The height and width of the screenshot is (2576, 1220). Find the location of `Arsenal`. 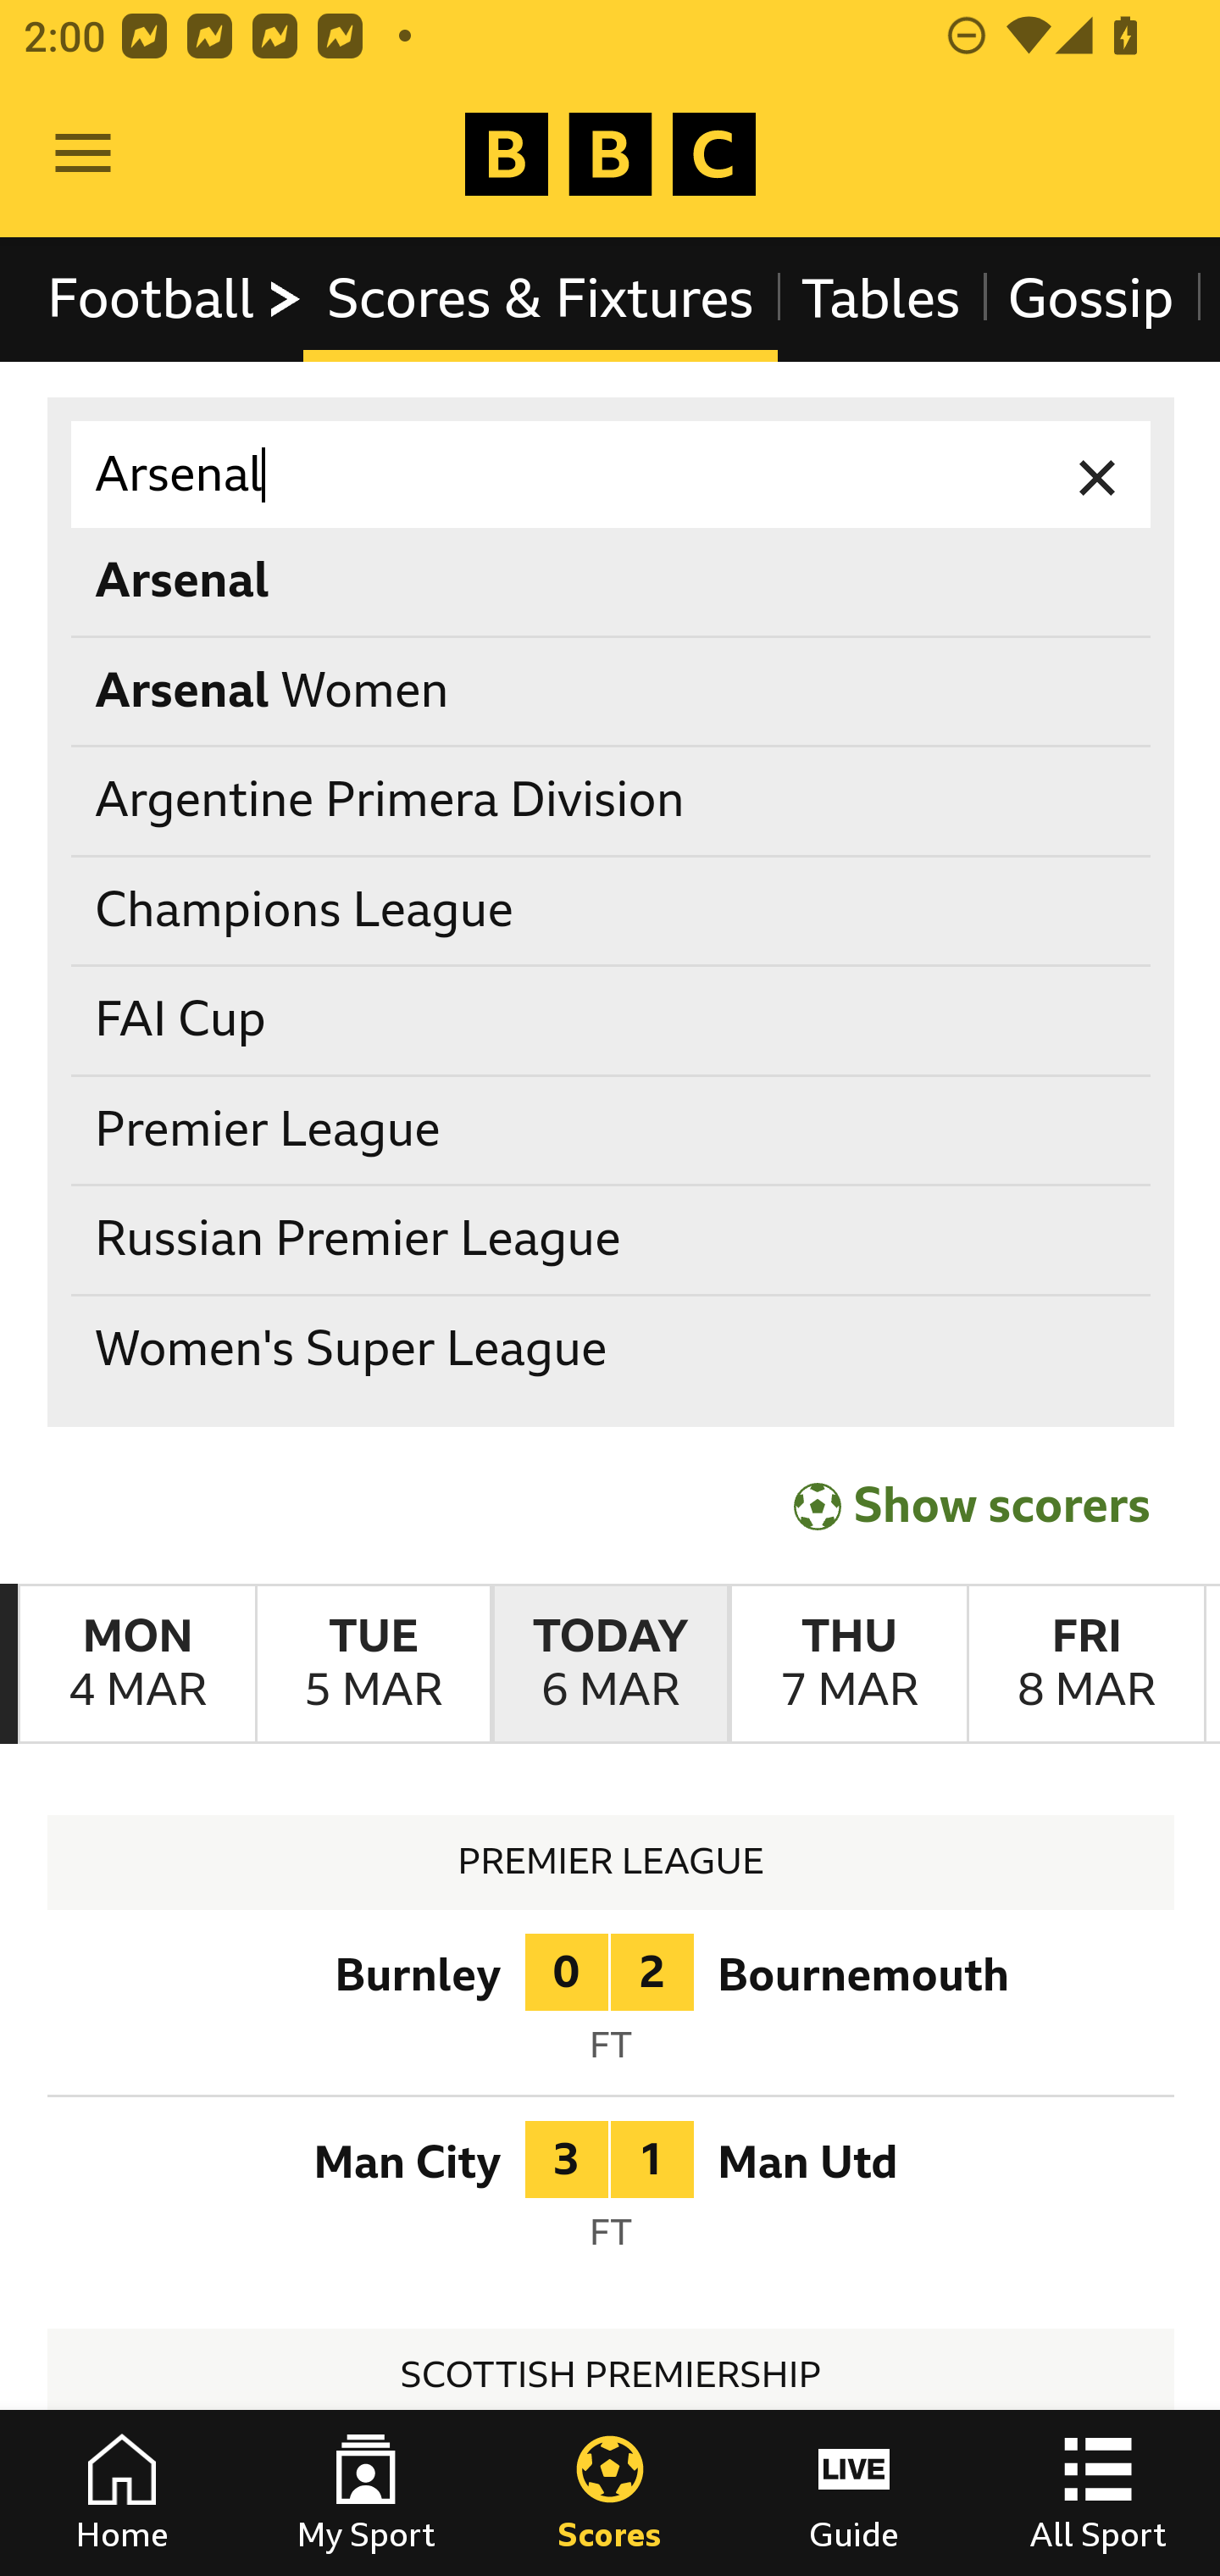

Arsenal is located at coordinates (612, 475).